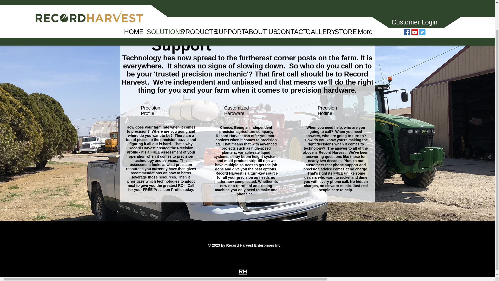  What do you see at coordinates (243, 272) in the screenshot?
I see `RH` at bounding box center [243, 272].